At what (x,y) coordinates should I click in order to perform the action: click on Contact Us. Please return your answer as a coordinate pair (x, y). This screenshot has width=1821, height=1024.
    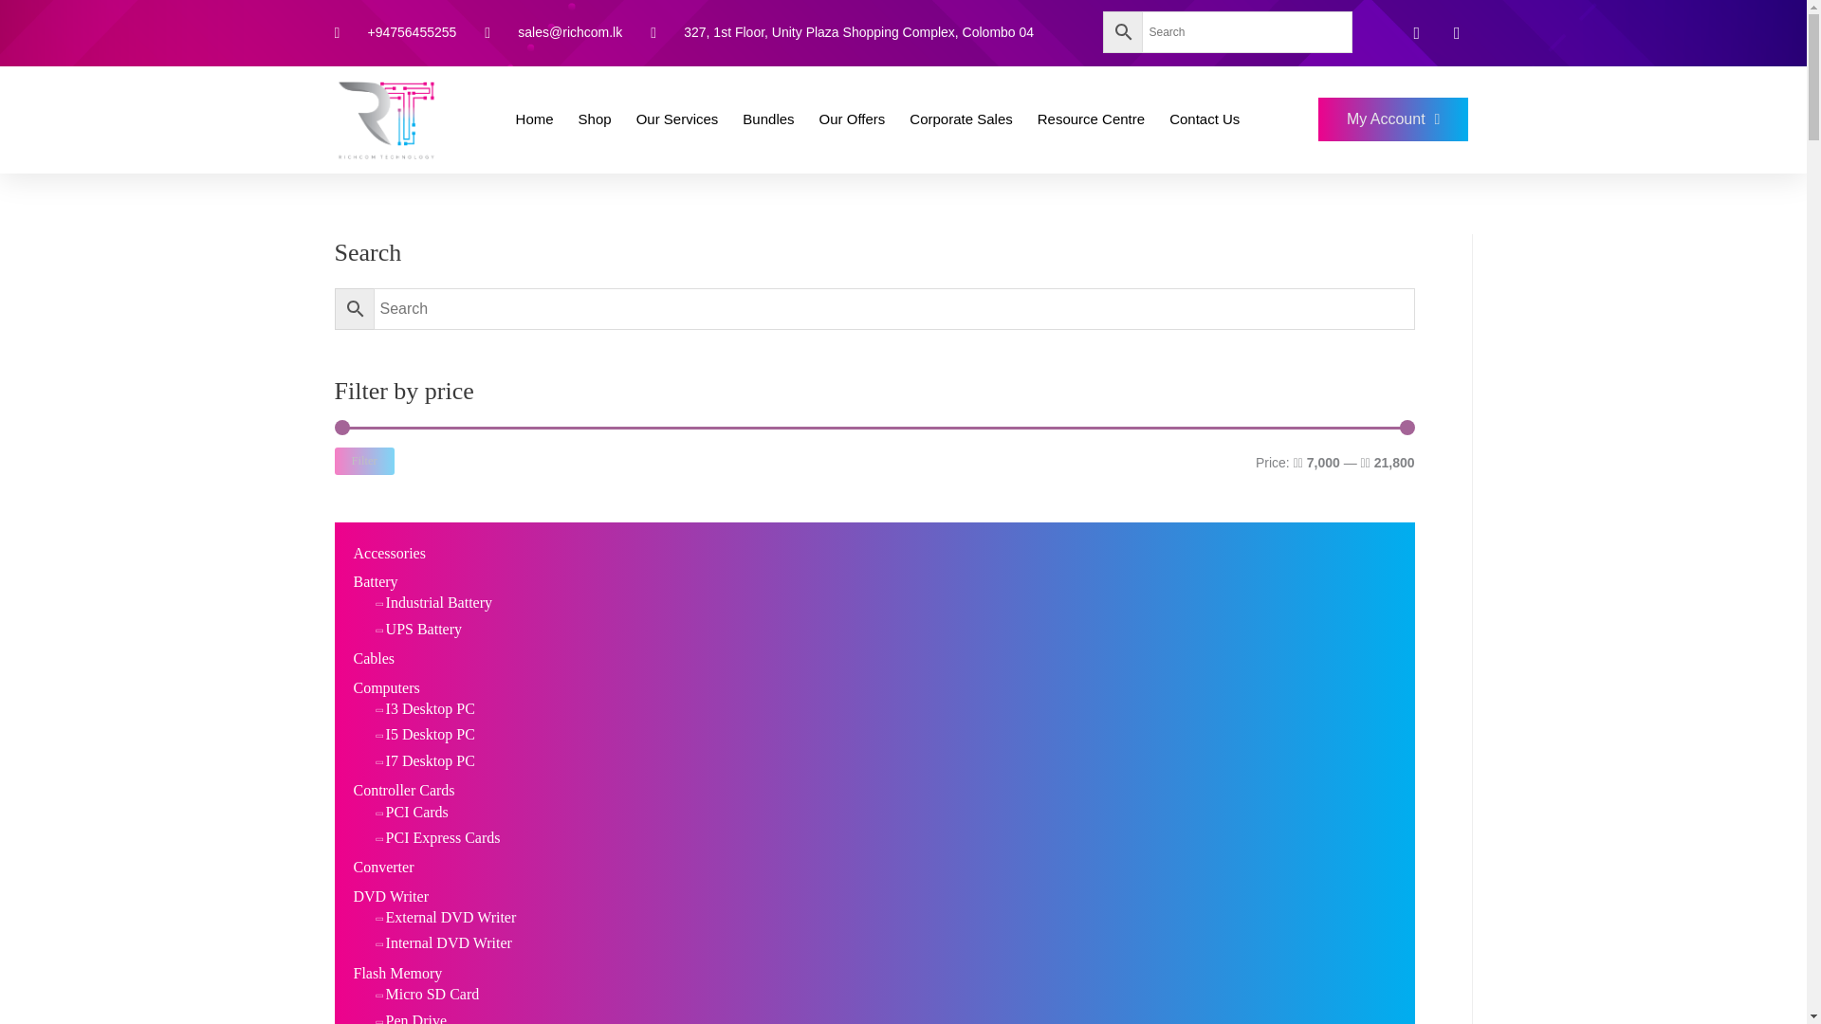
    Looking at the image, I should click on (1205, 119).